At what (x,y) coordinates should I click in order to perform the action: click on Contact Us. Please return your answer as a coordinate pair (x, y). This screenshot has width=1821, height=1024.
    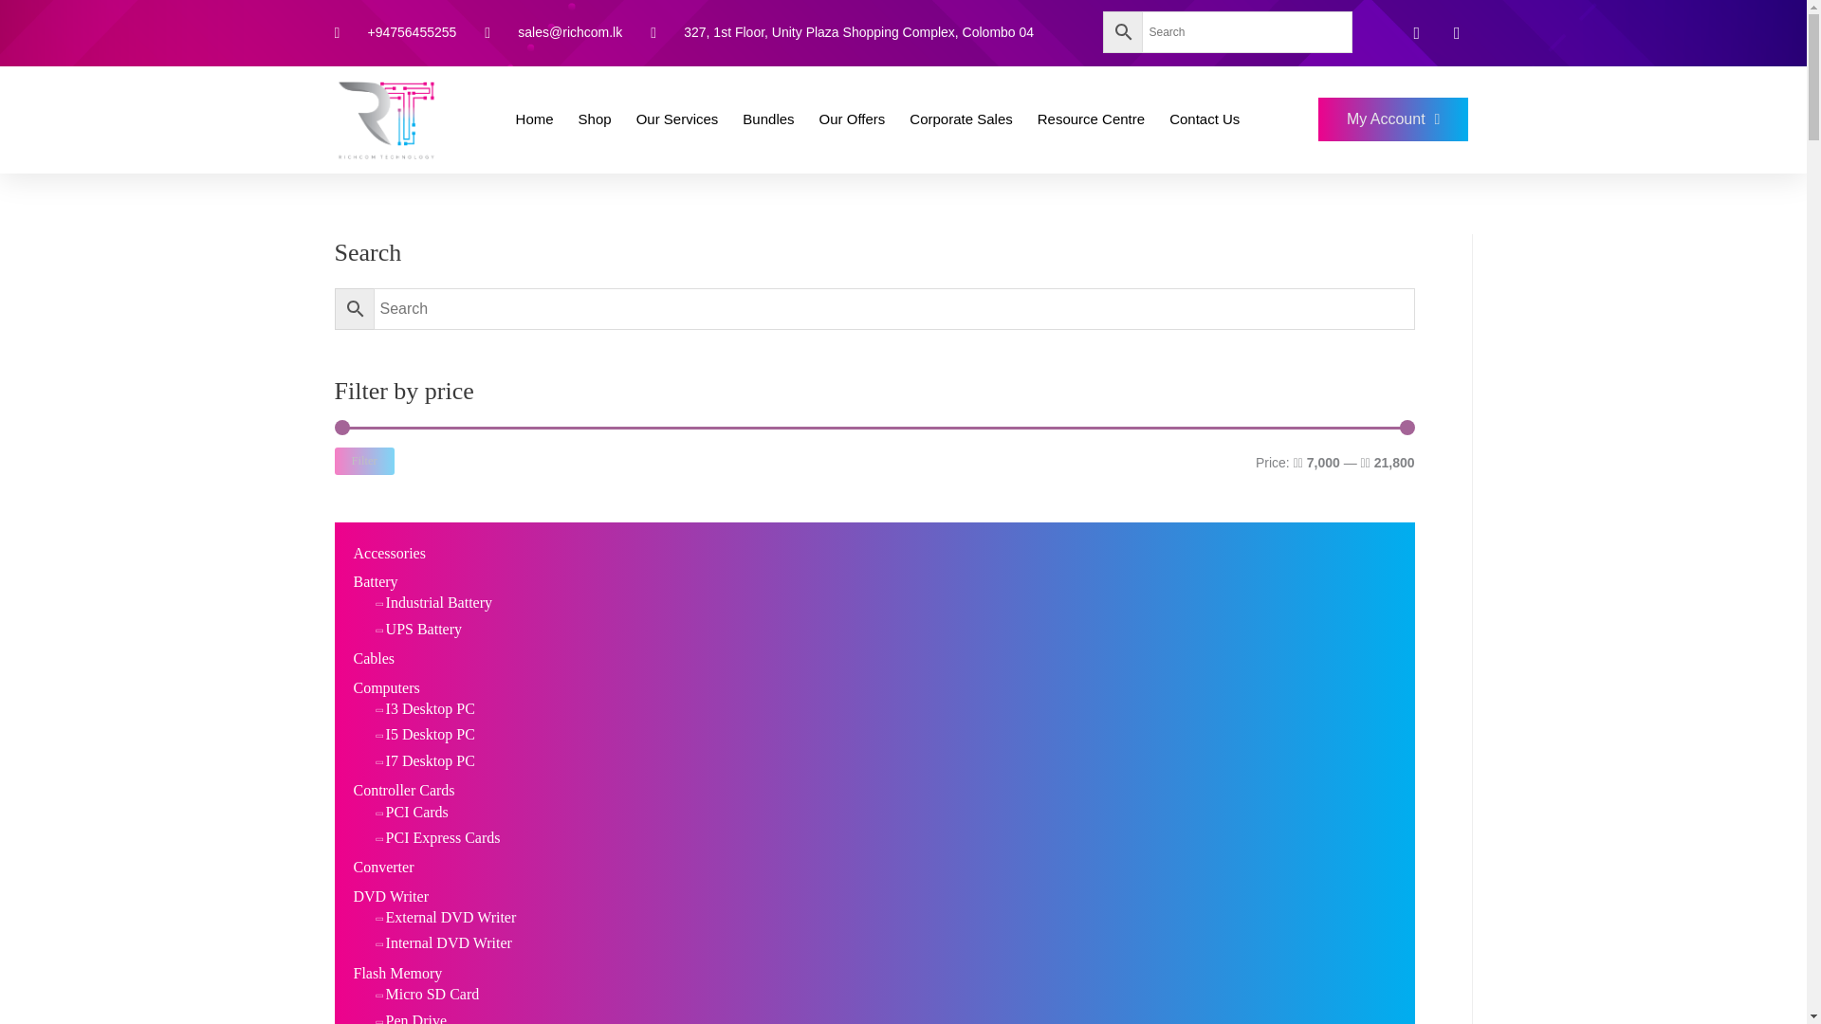
    Looking at the image, I should click on (1205, 119).